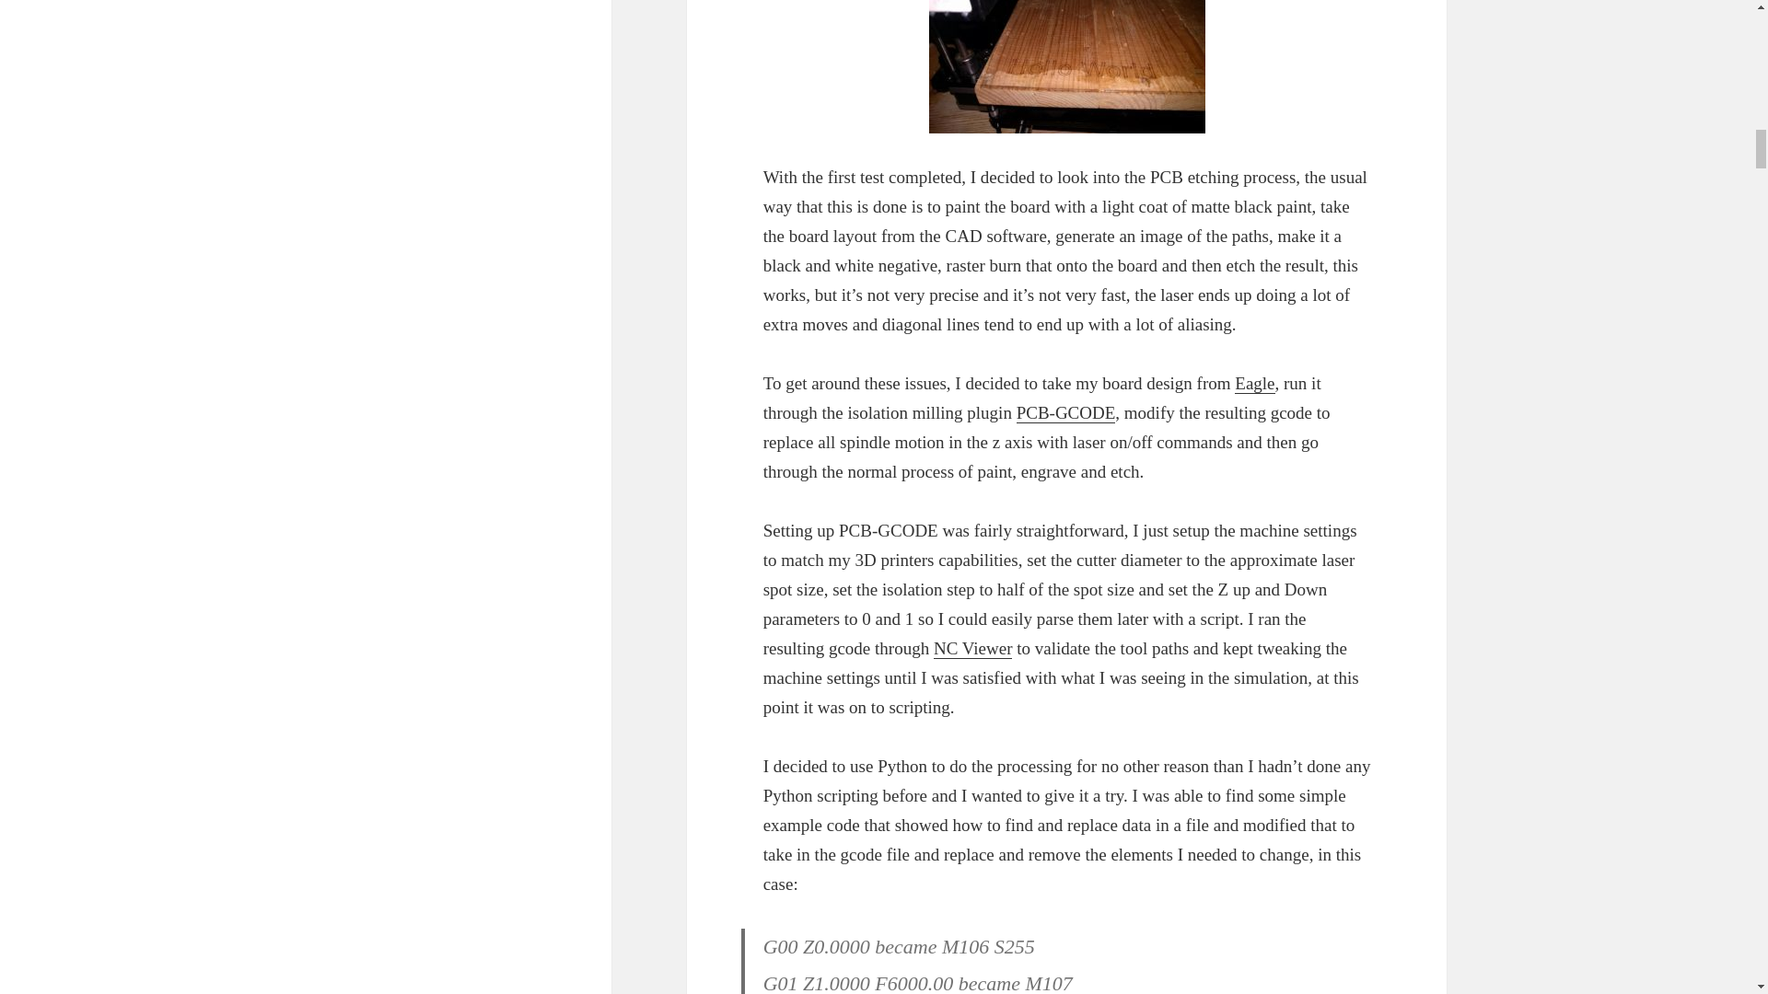 The height and width of the screenshot is (994, 1768). Describe the element at coordinates (972, 649) in the screenshot. I see `NC Viewer` at that location.